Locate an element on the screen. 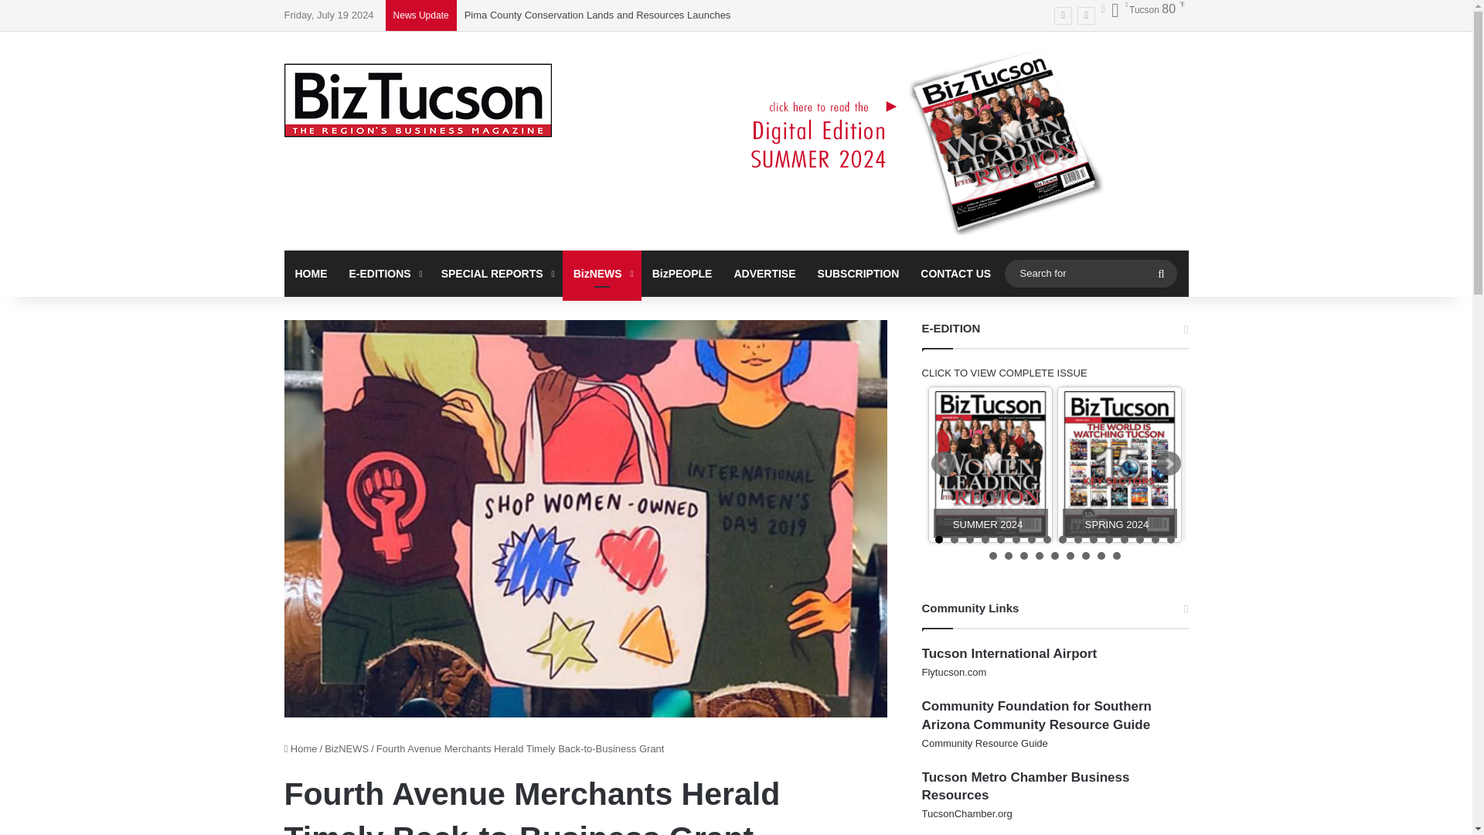 The height and width of the screenshot is (835, 1484). BizTUCSON is located at coordinates (418, 101).